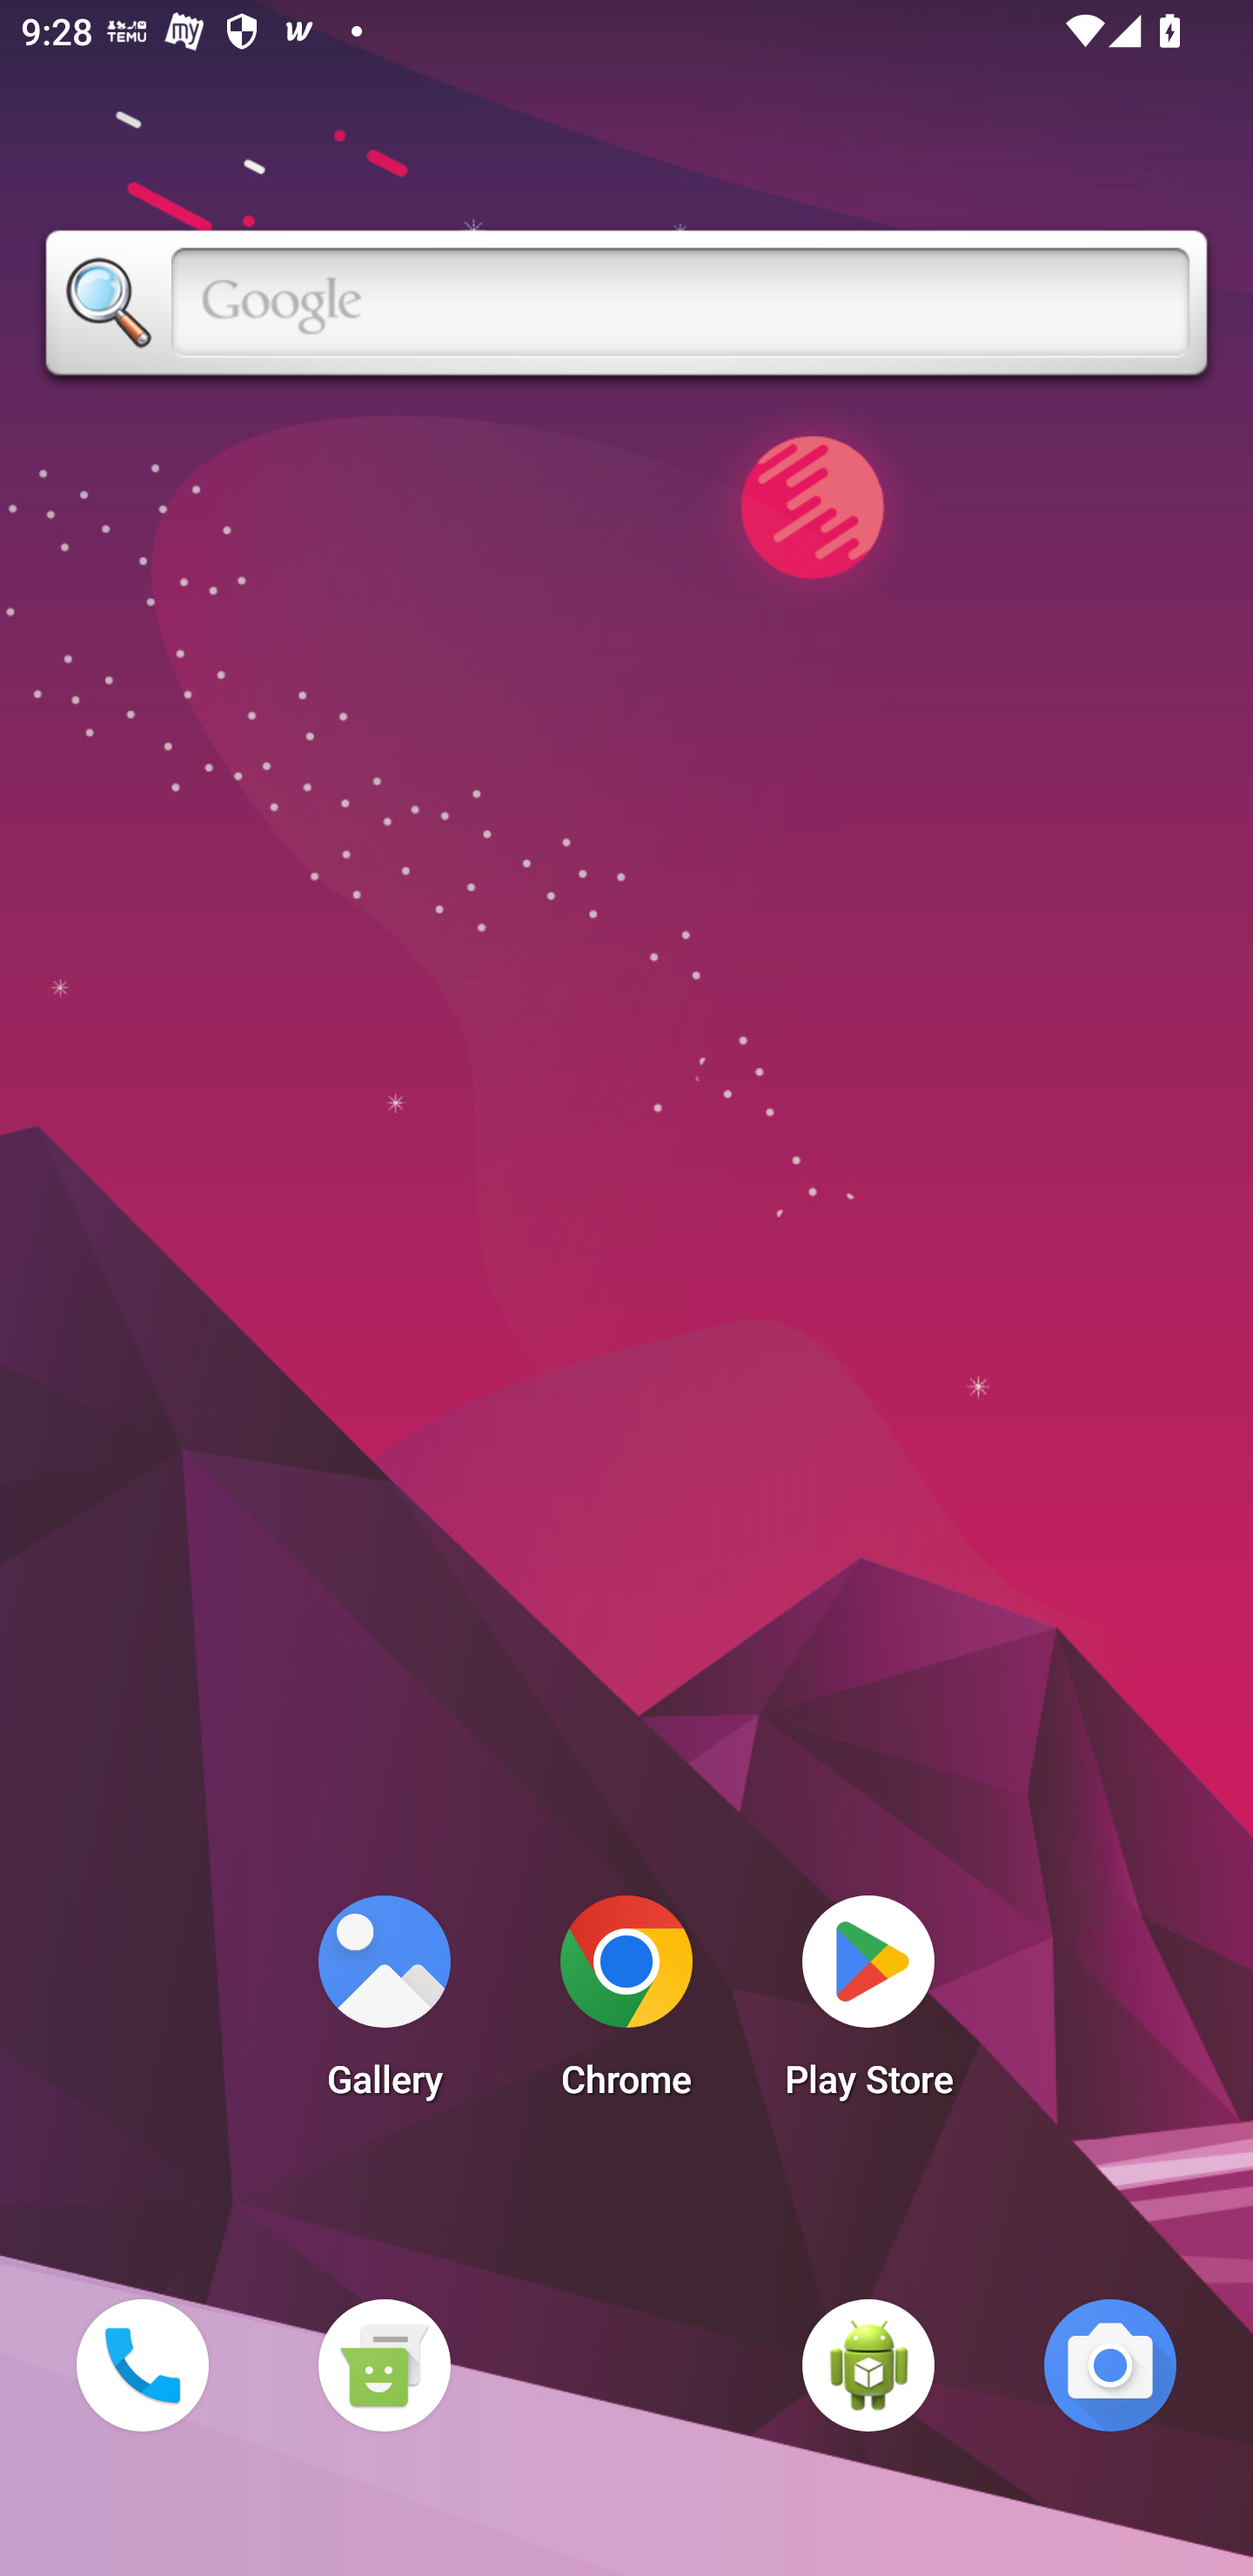 Image resolution: width=1253 pixels, height=2576 pixels. Describe the element at coordinates (142, 2365) in the screenshot. I see `Phone` at that location.